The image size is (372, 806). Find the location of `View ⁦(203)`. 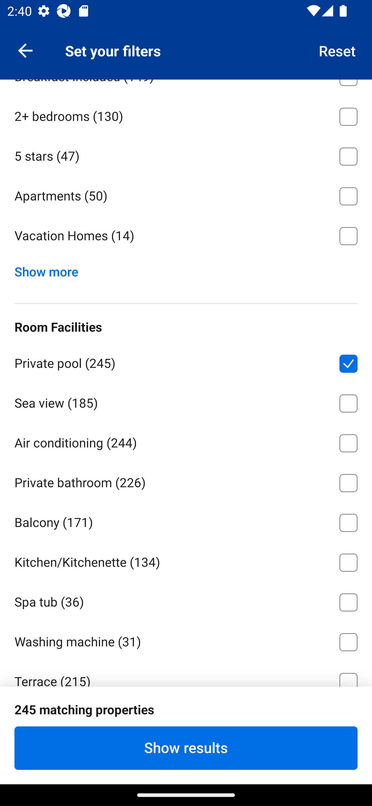

View ⁦(203) is located at coordinates (186, 760).